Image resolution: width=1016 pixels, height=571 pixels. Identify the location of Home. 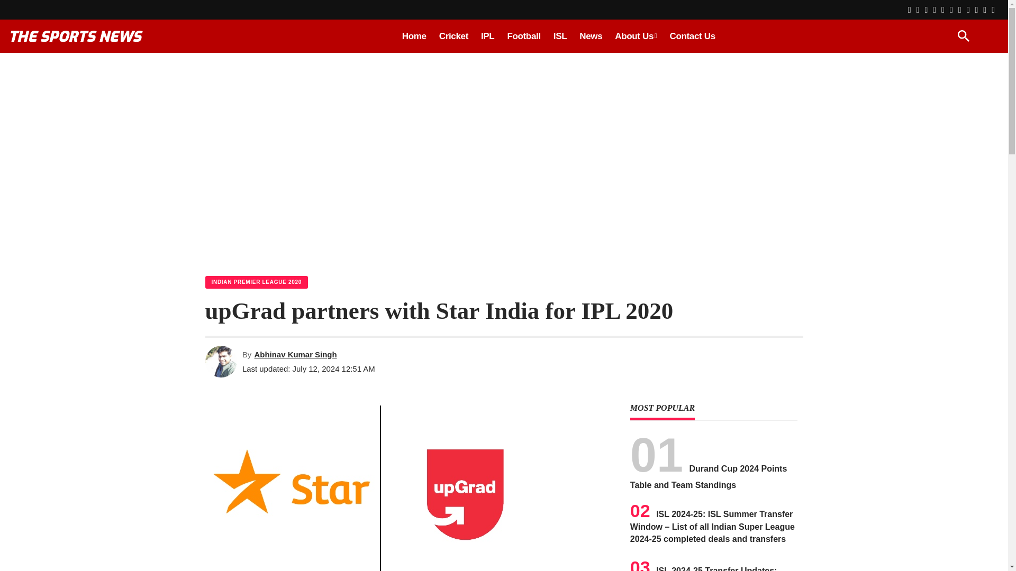
(414, 36).